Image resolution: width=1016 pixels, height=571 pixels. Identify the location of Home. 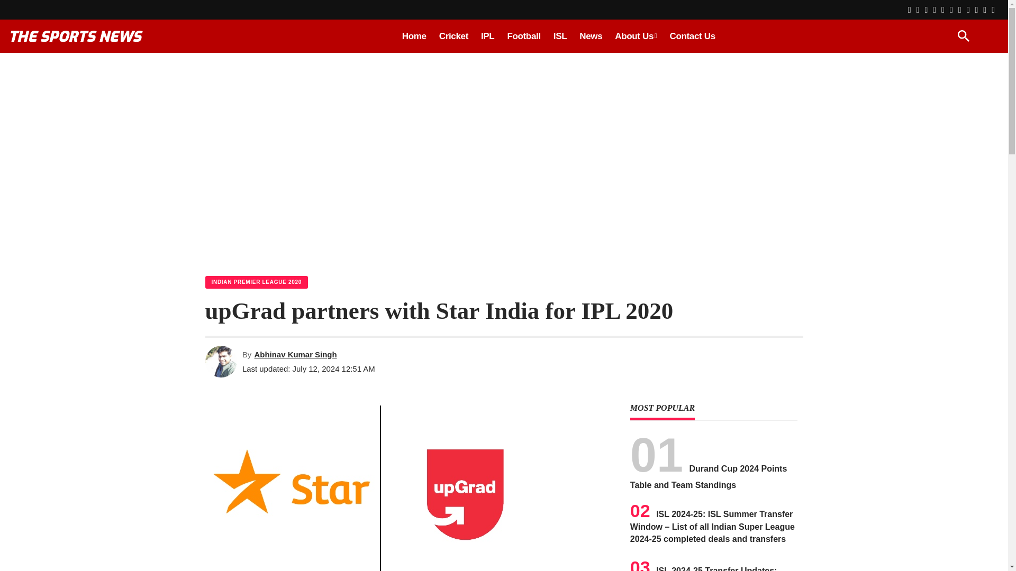
(414, 36).